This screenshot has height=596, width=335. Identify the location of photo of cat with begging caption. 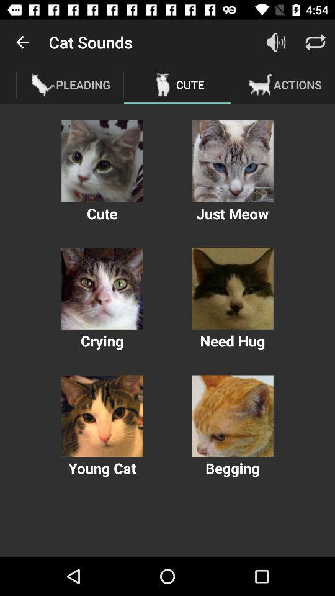
(232, 416).